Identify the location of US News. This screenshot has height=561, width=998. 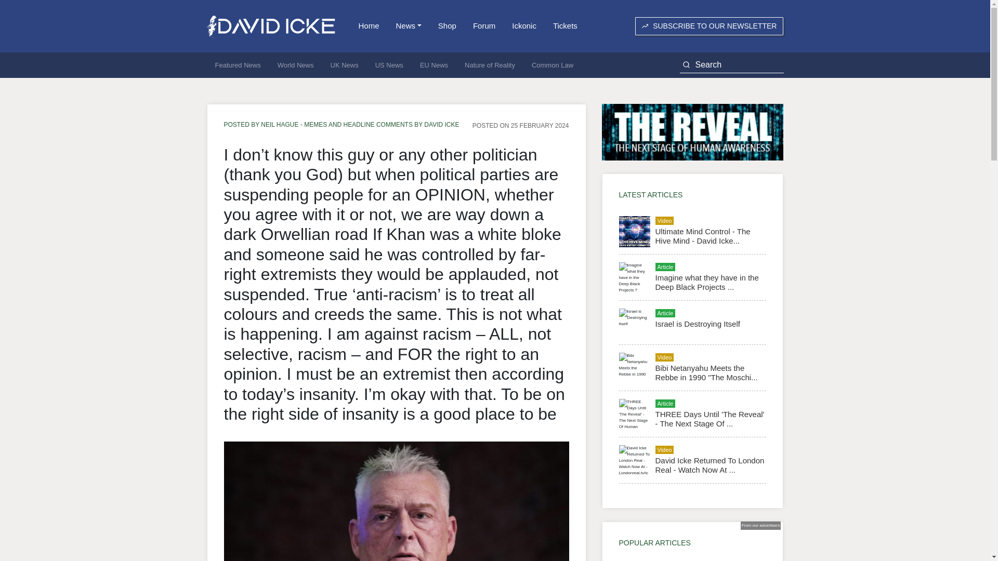
(389, 65).